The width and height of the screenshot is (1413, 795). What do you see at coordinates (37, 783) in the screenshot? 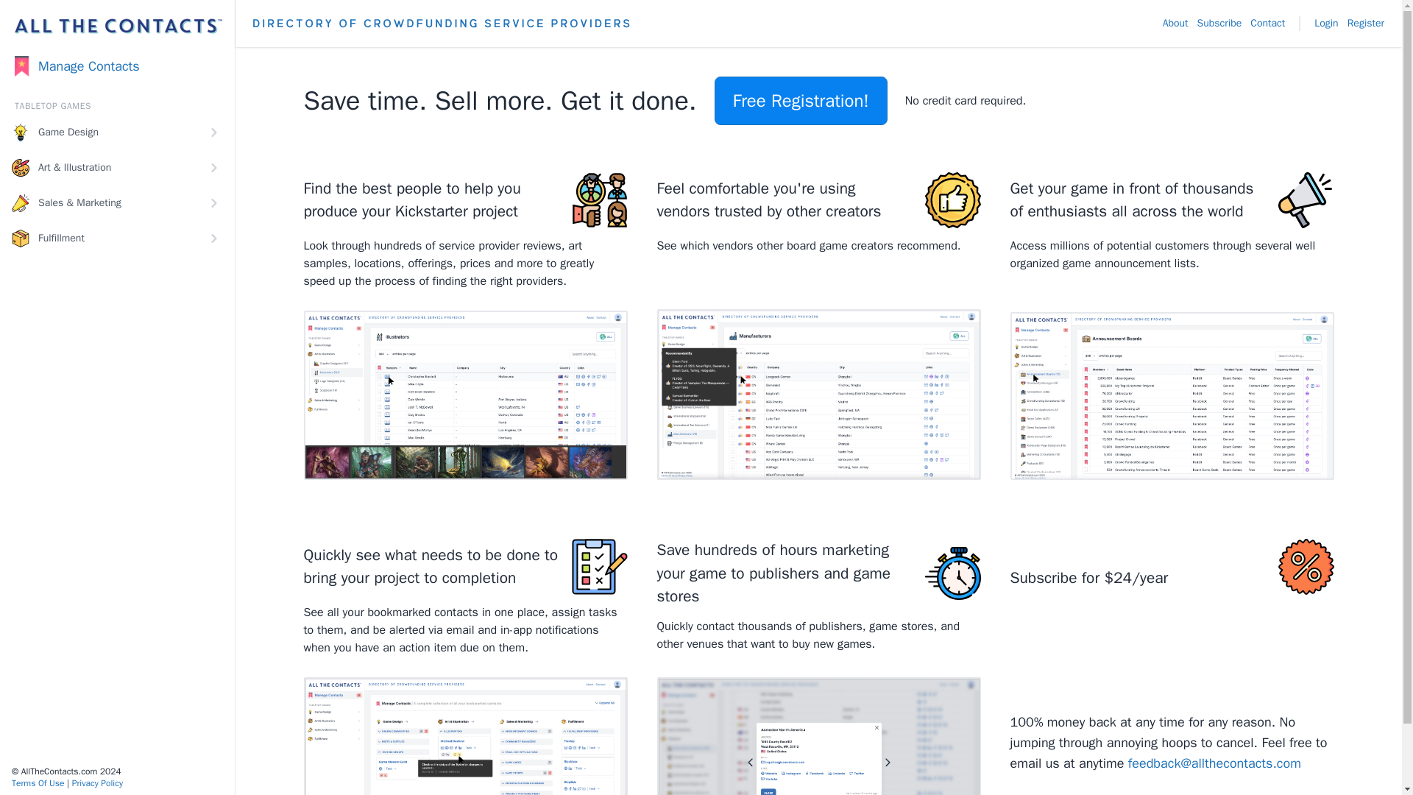
I see `Terms Of Use` at bounding box center [37, 783].